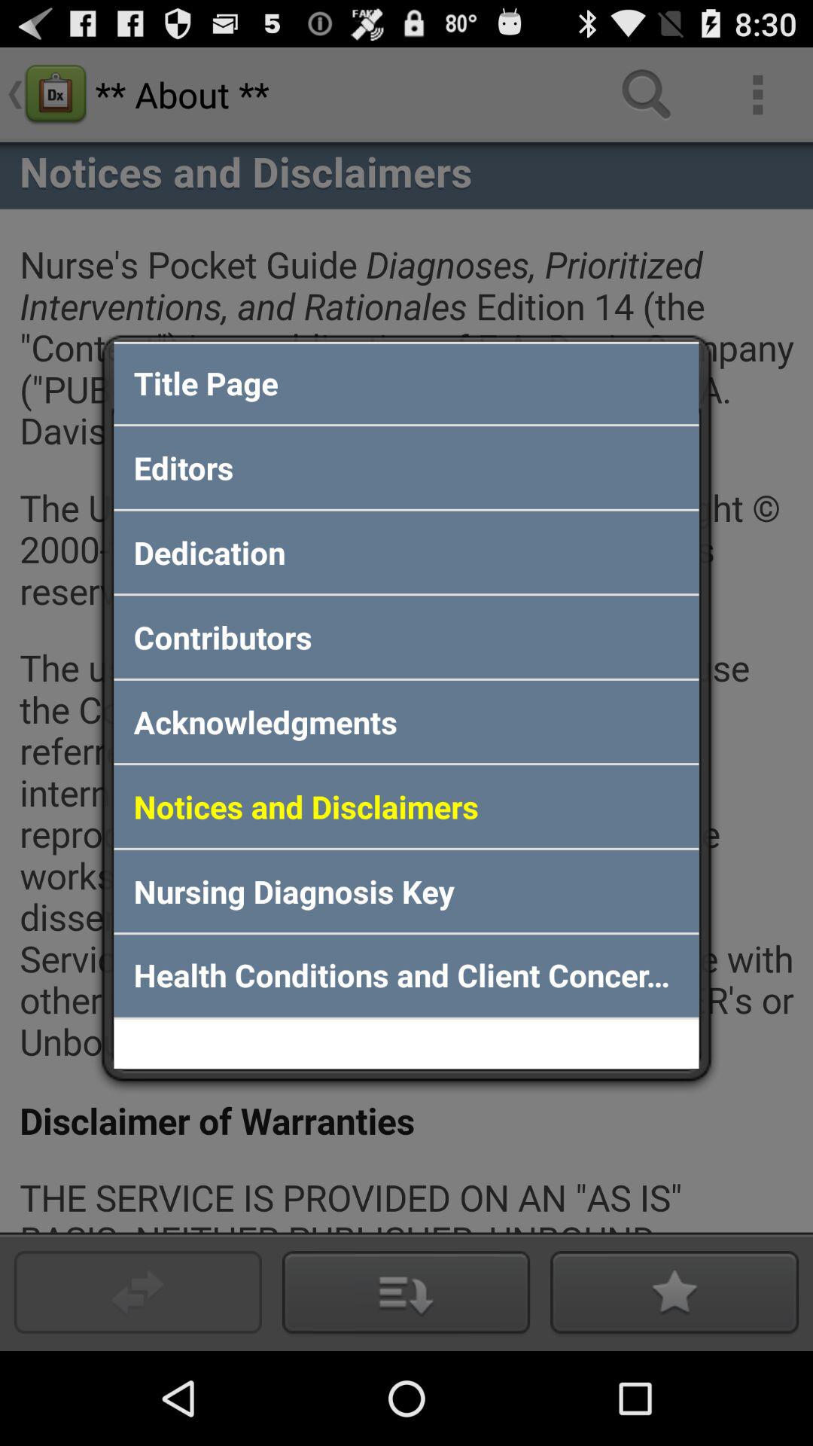  What do you see at coordinates (406, 383) in the screenshot?
I see `launch title page item` at bounding box center [406, 383].